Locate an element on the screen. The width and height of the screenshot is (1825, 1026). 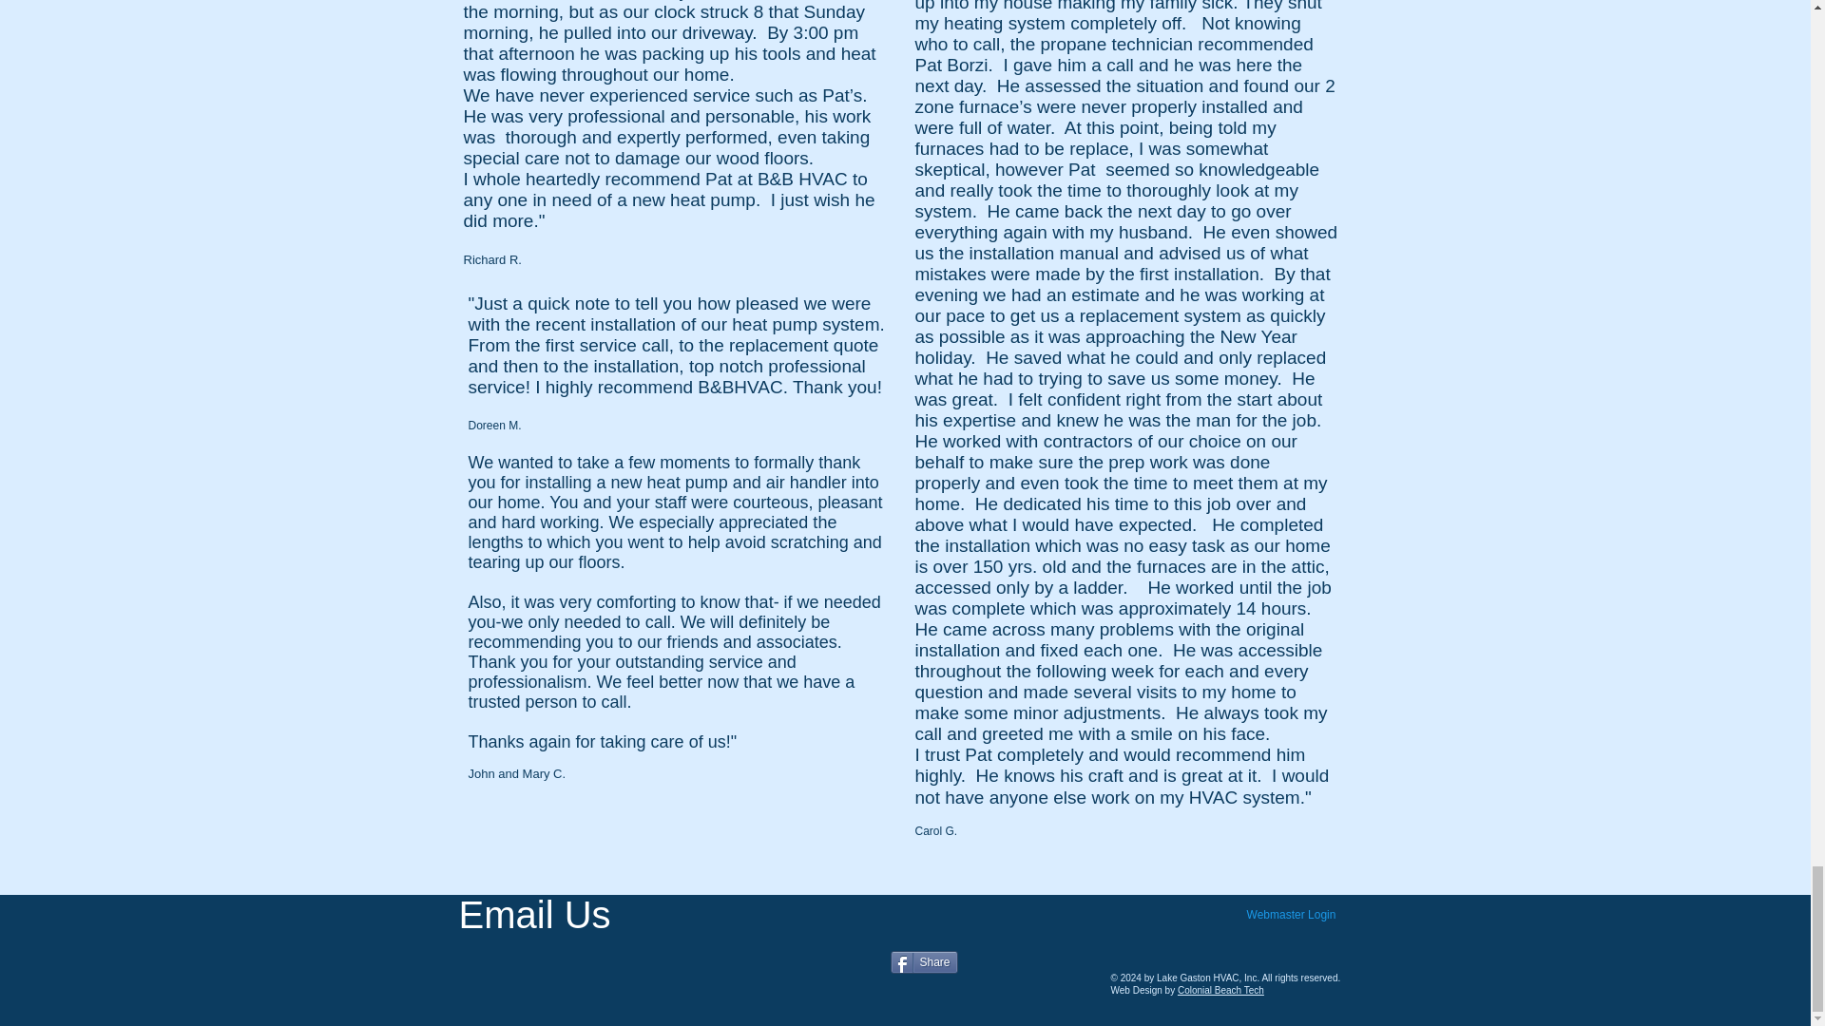
Share is located at coordinates (923, 961).